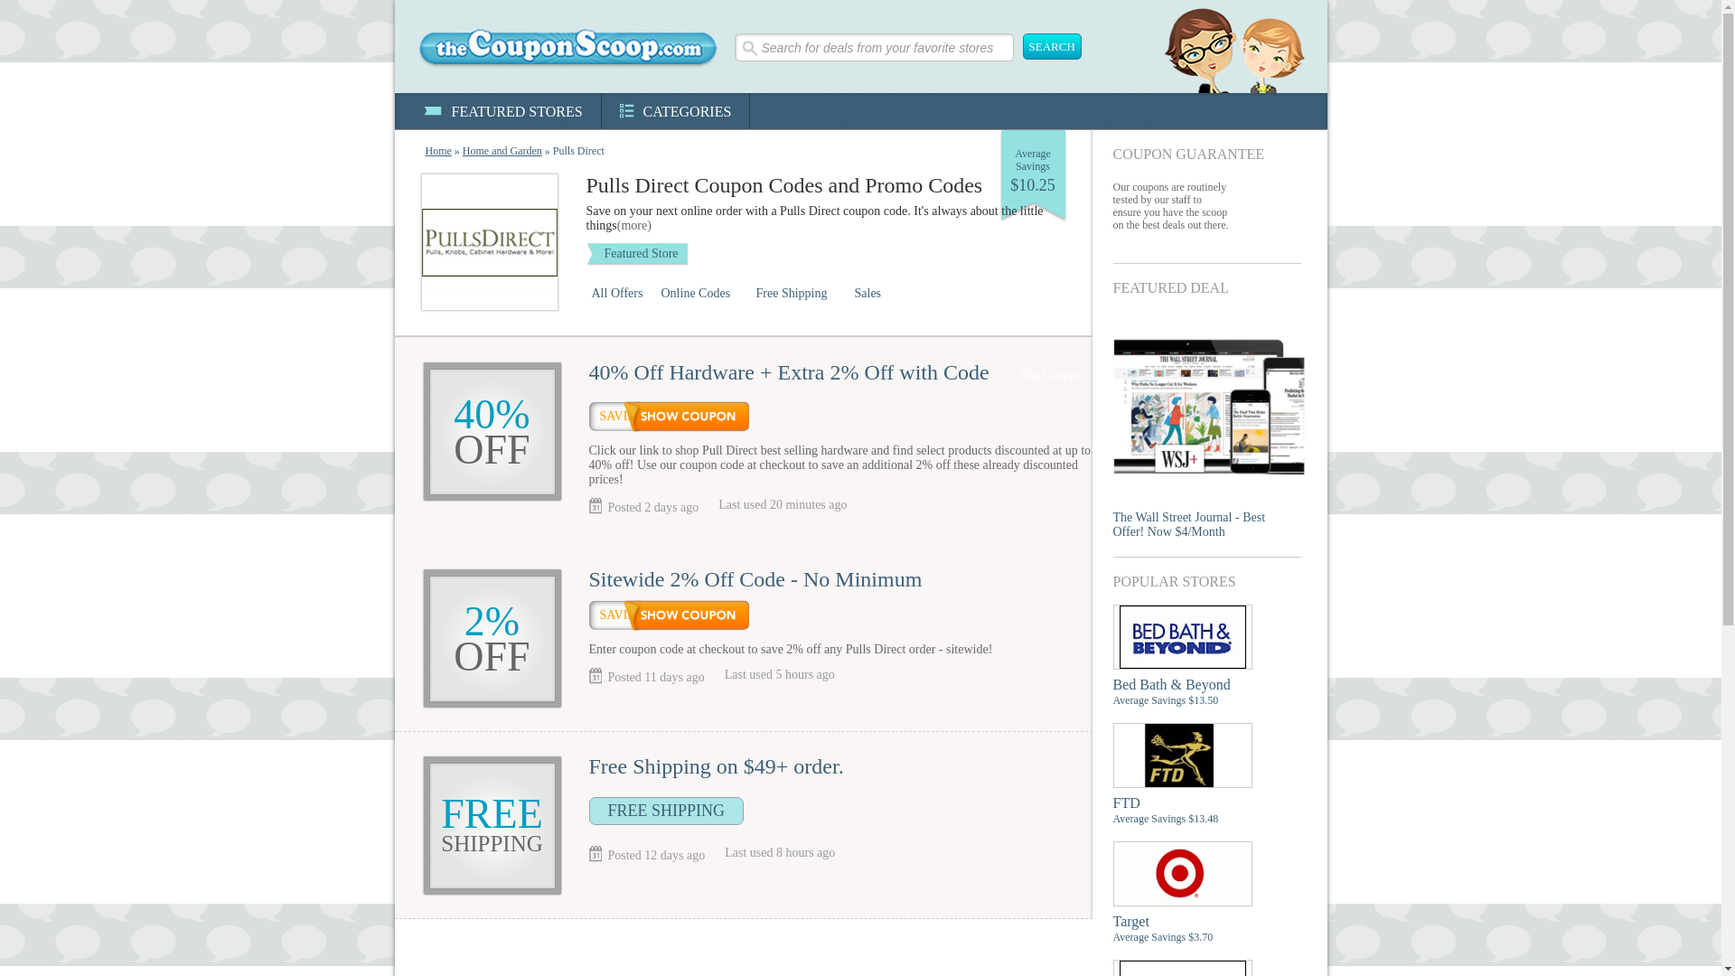 This screenshot has height=976, width=1735. What do you see at coordinates (669, 416) in the screenshot?
I see `SAVIN` at bounding box center [669, 416].